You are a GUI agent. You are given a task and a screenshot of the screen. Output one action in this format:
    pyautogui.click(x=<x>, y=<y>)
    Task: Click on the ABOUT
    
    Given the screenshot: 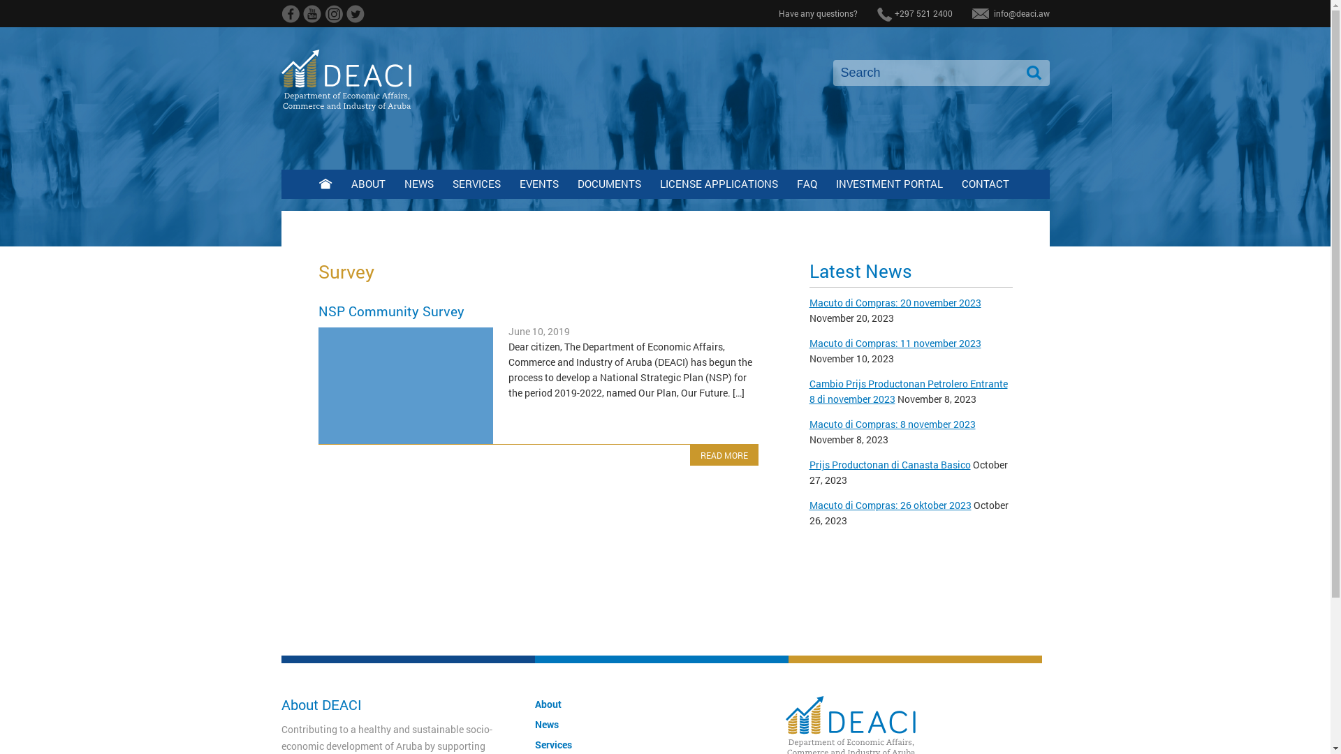 What is the action you would take?
    pyautogui.click(x=367, y=184)
    